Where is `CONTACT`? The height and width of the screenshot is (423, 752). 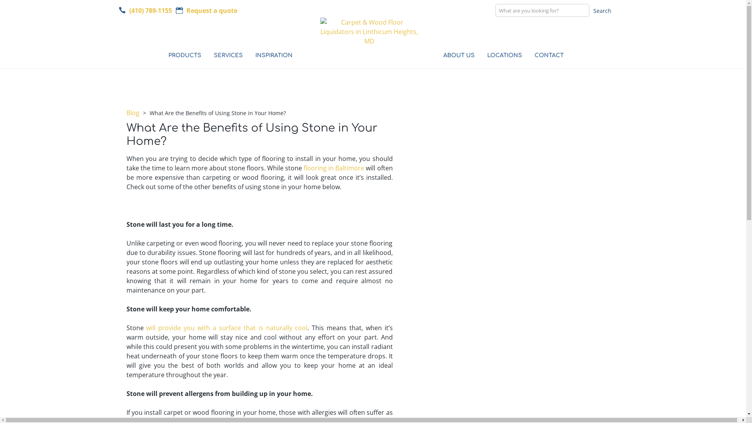 CONTACT is located at coordinates (546, 57).